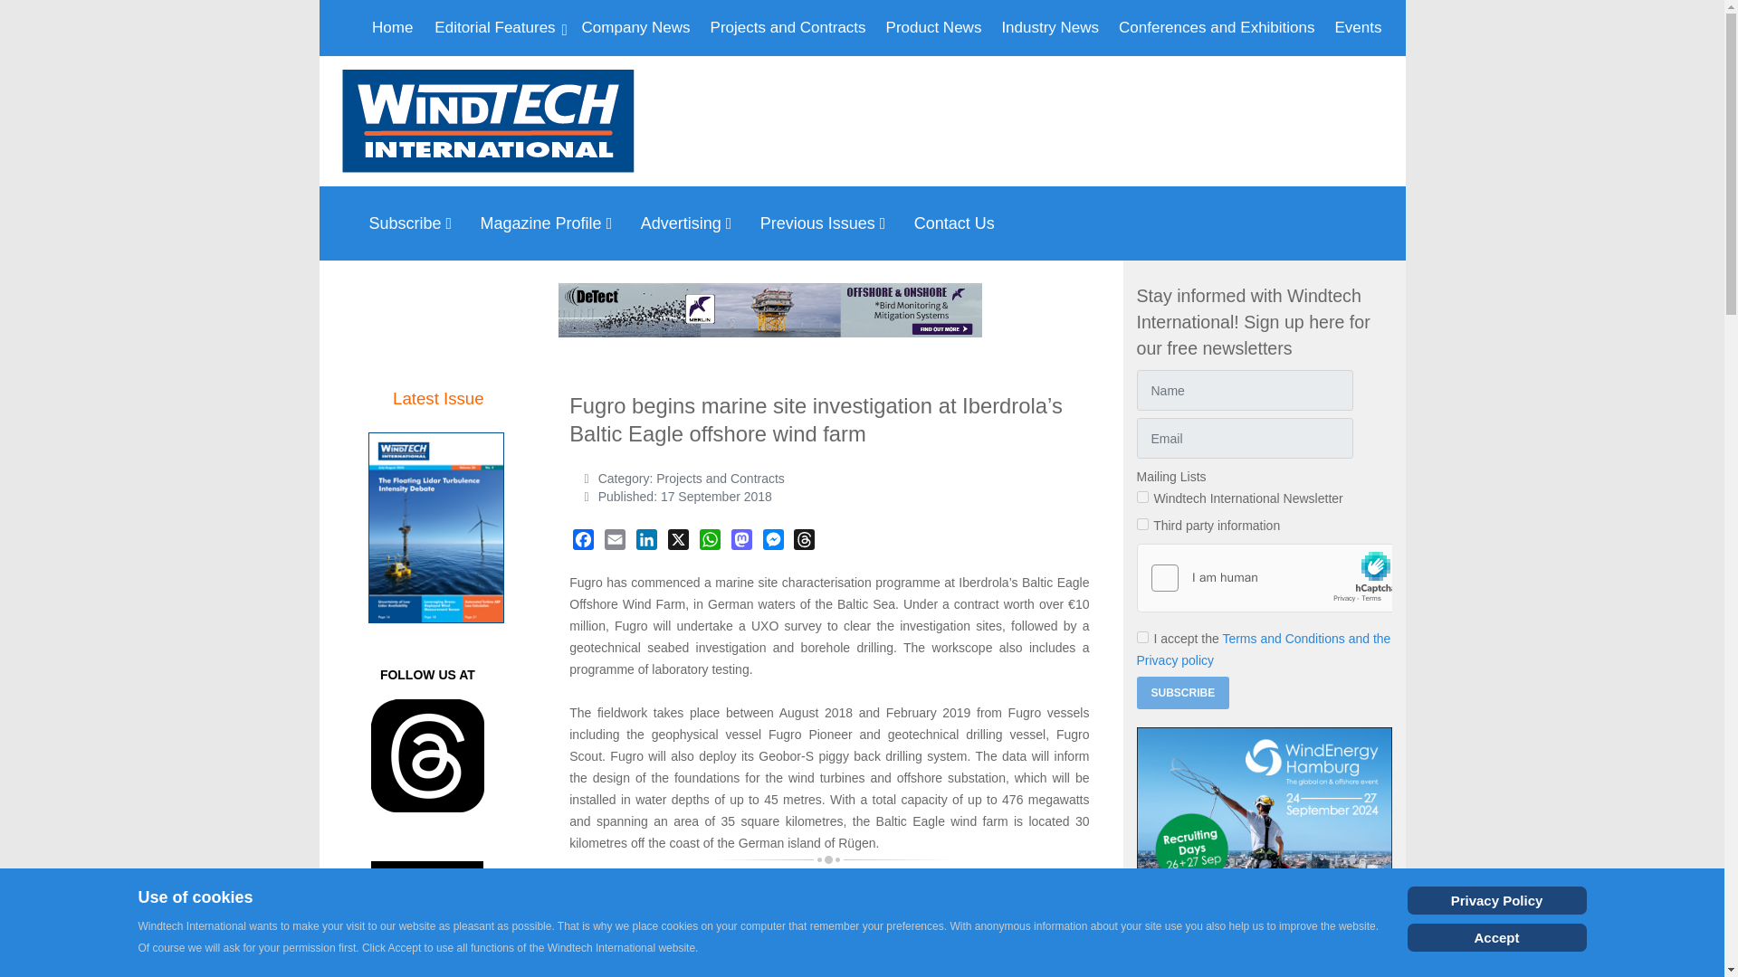 This screenshot has width=1738, height=977. I want to click on Advertising, so click(692, 223).